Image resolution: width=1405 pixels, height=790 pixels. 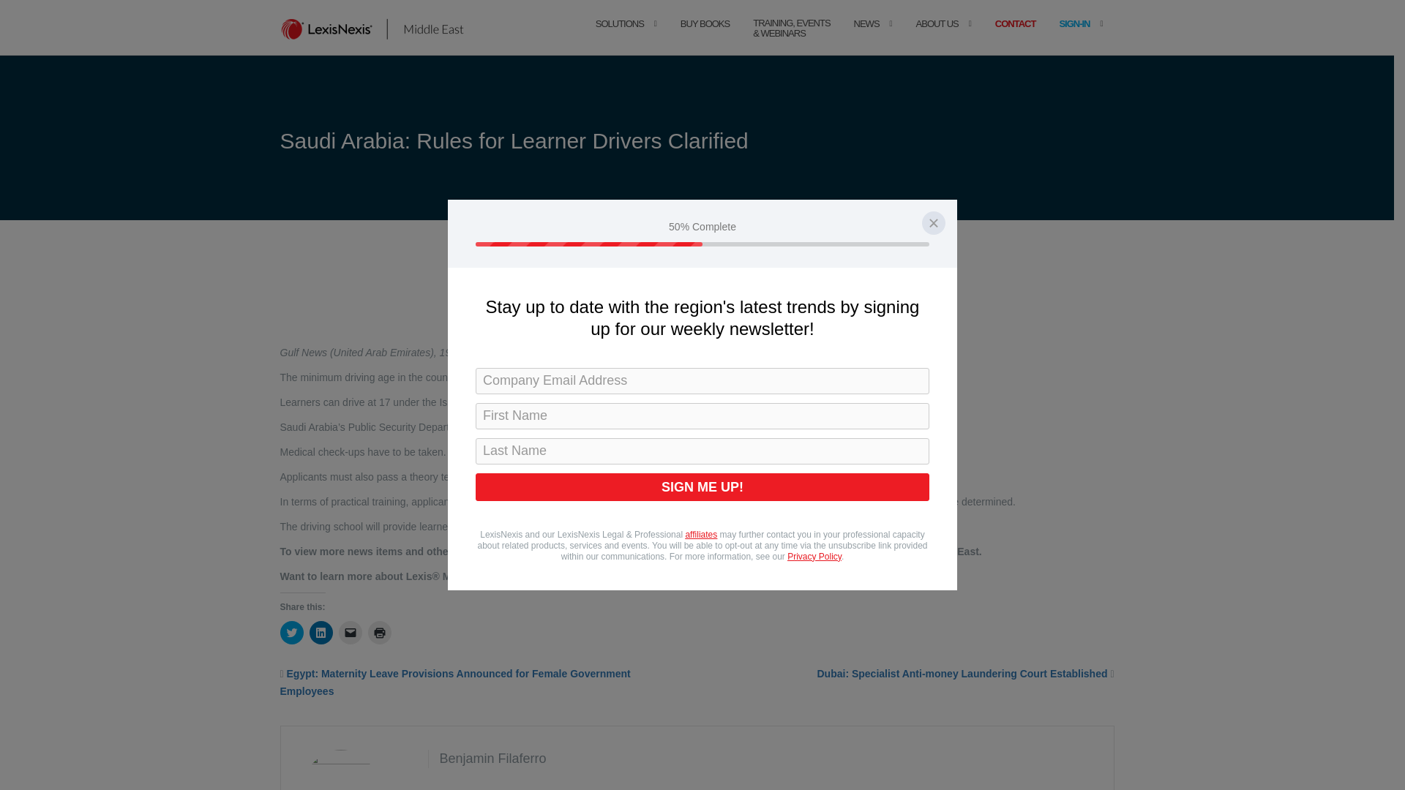 What do you see at coordinates (937, 39) in the screenshot?
I see `ABOUT US` at bounding box center [937, 39].